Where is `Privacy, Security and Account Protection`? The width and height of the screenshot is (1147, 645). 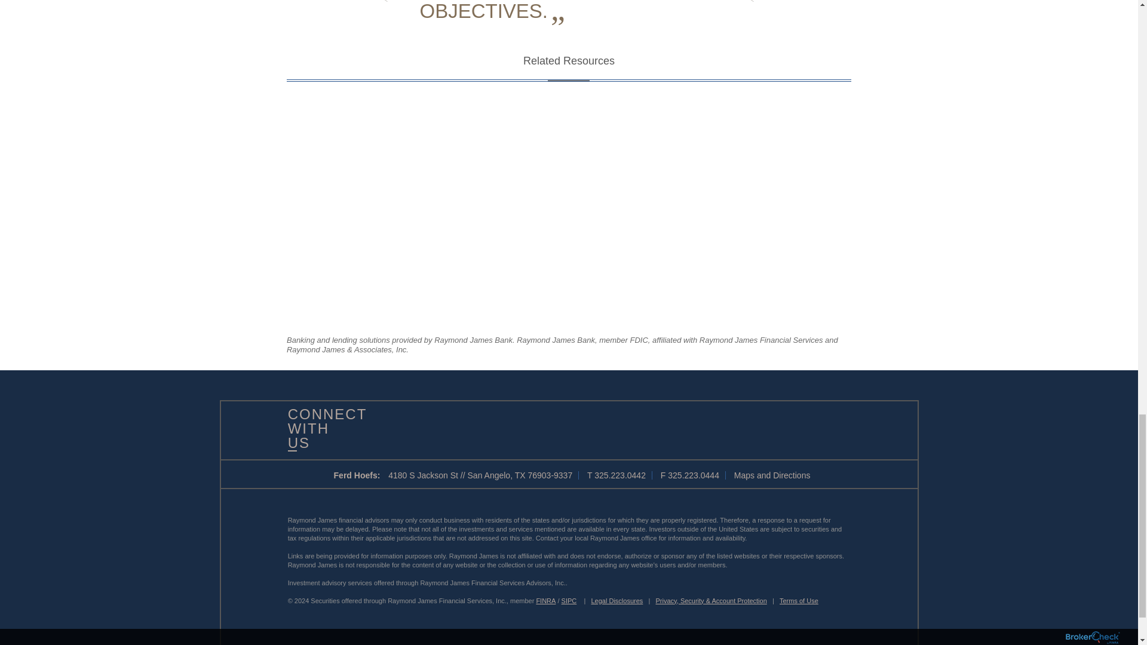 Privacy, Security and Account Protection is located at coordinates (711, 601).